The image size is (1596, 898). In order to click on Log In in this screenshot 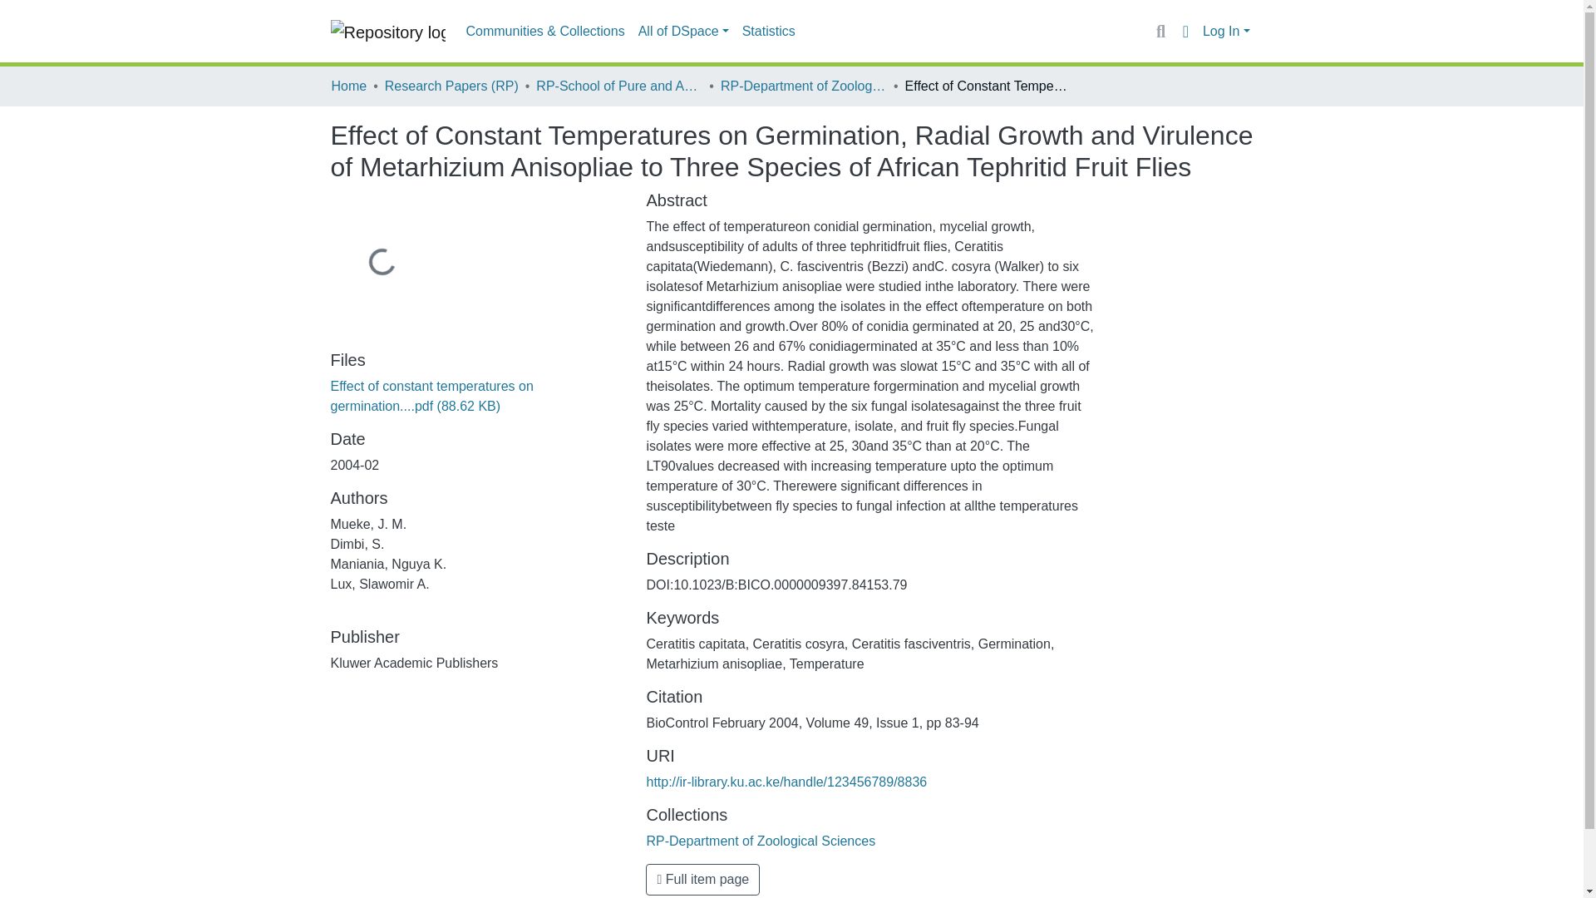, I will do `click(1226, 32)`.